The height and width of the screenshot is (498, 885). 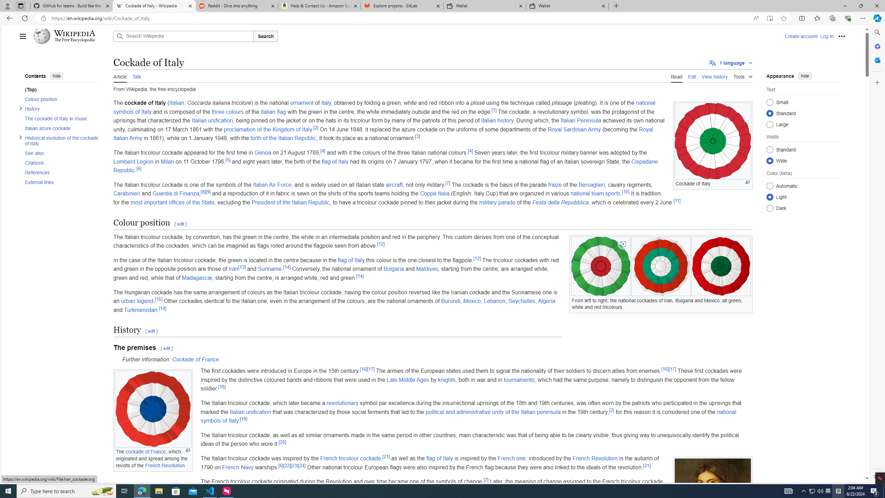 What do you see at coordinates (136, 76) in the screenshot?
I see `Talk` at bounding box center [136, 76].